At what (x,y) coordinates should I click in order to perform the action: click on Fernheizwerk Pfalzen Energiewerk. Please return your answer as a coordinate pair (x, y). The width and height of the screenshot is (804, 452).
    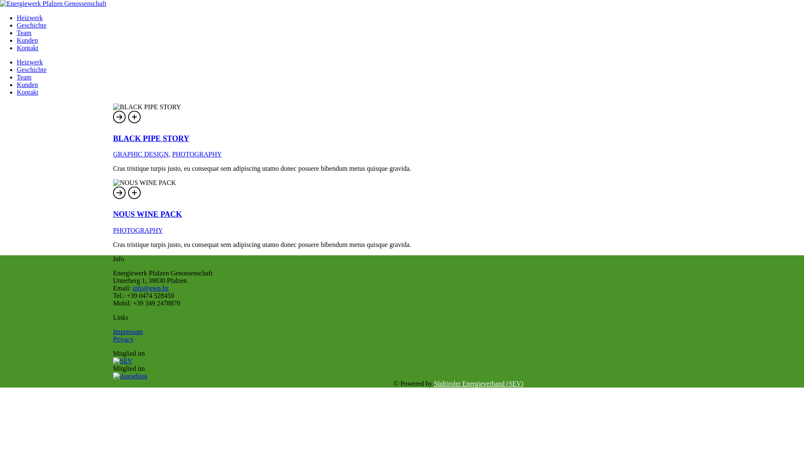
    Looking at the image, I should click on (53, 3).